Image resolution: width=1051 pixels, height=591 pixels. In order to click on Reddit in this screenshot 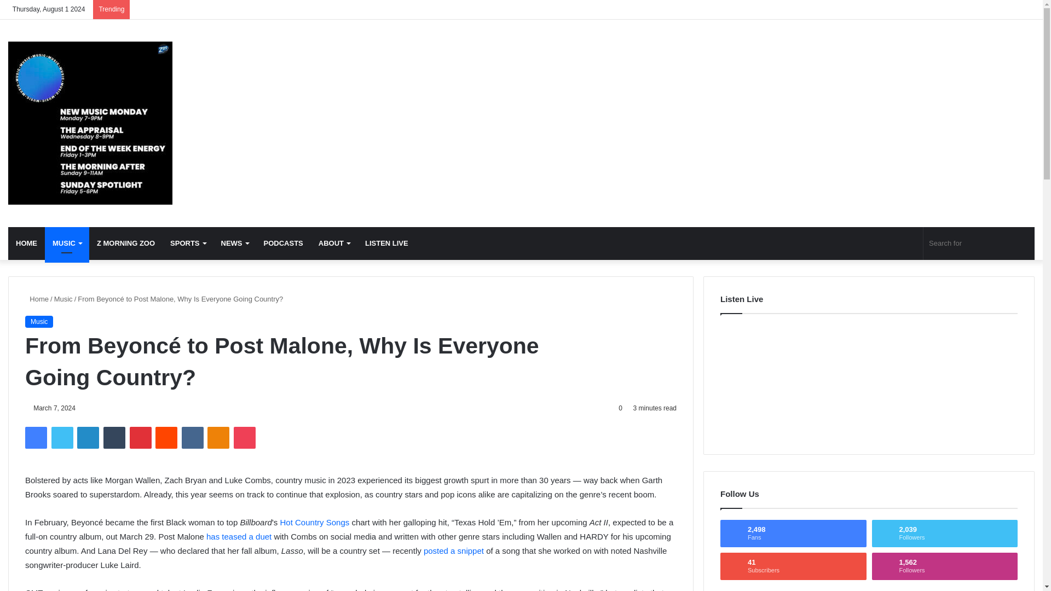, I will do `click(166, 437)`.